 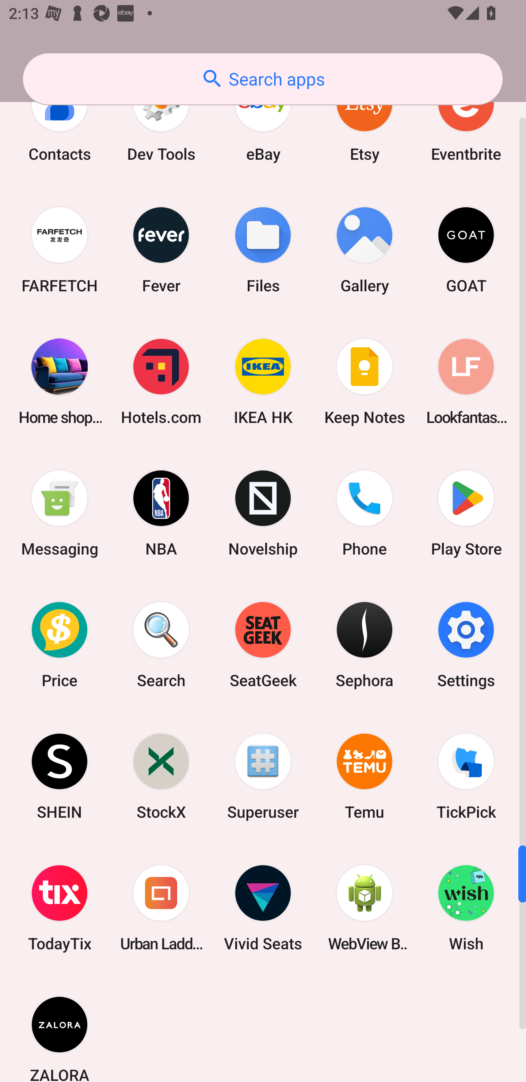 I want to click on Phone, so click(x=365, y=513).